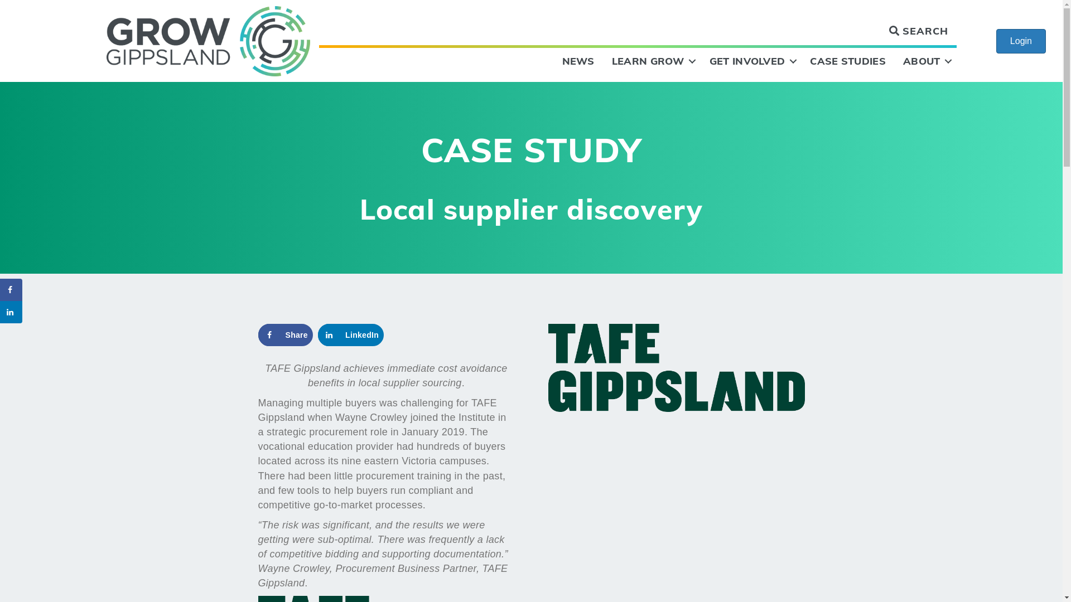 The image size is (1071, 602). What do you see at coordinates (652, 61) in the screenshot?
I see `LEARN GROW` at bounding box center [652, 61].